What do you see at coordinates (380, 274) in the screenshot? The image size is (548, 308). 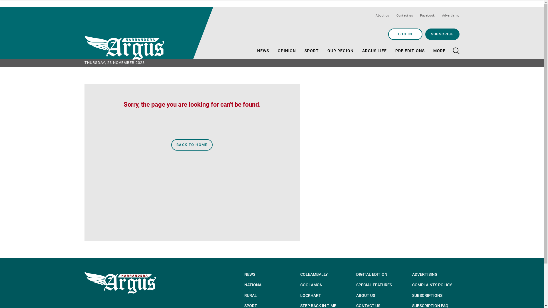 I see `DIGITAL EDITION` at bounding box center [380, 274].